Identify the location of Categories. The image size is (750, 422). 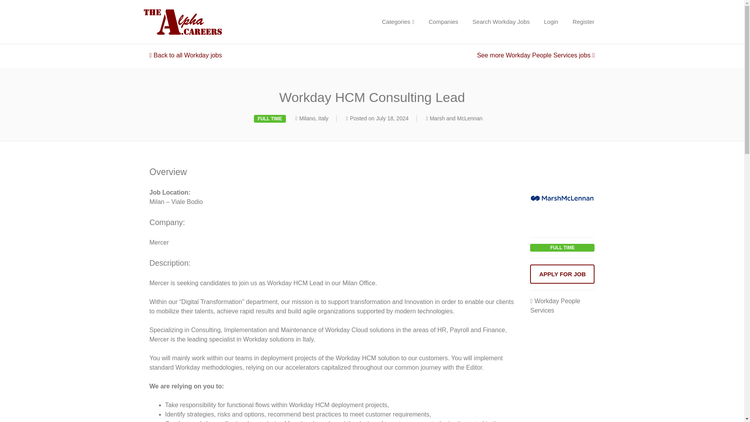
(398, 22).